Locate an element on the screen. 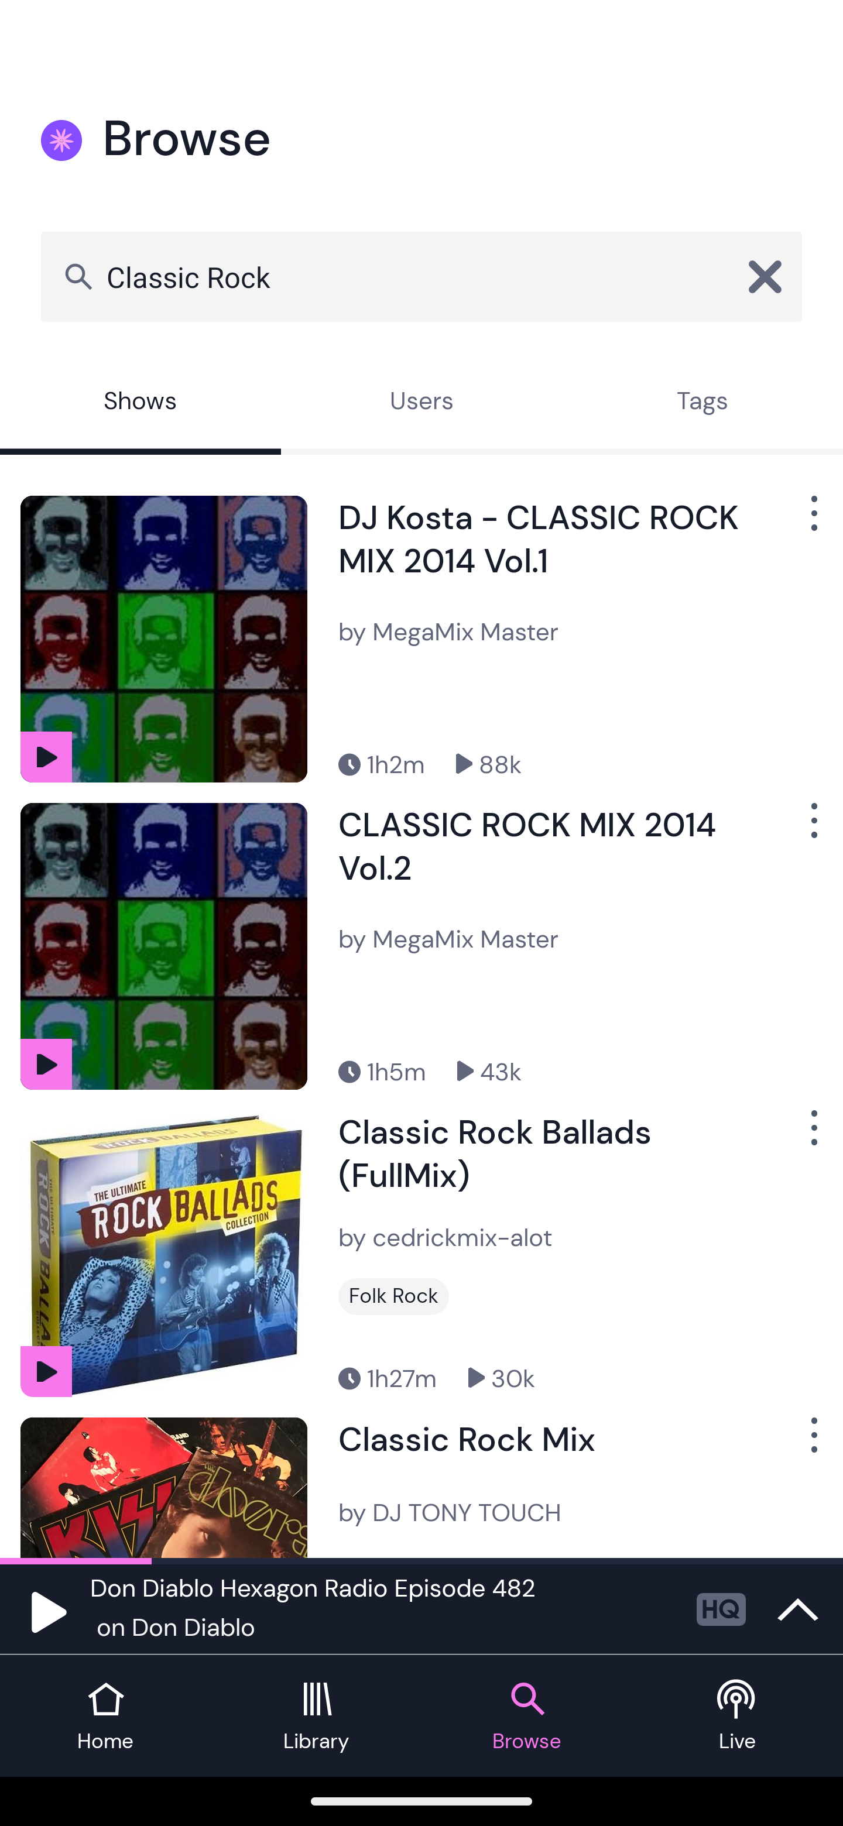 This screenshot has width=843, height=1826. Folk Rock is located at coordinates (393, 1296).